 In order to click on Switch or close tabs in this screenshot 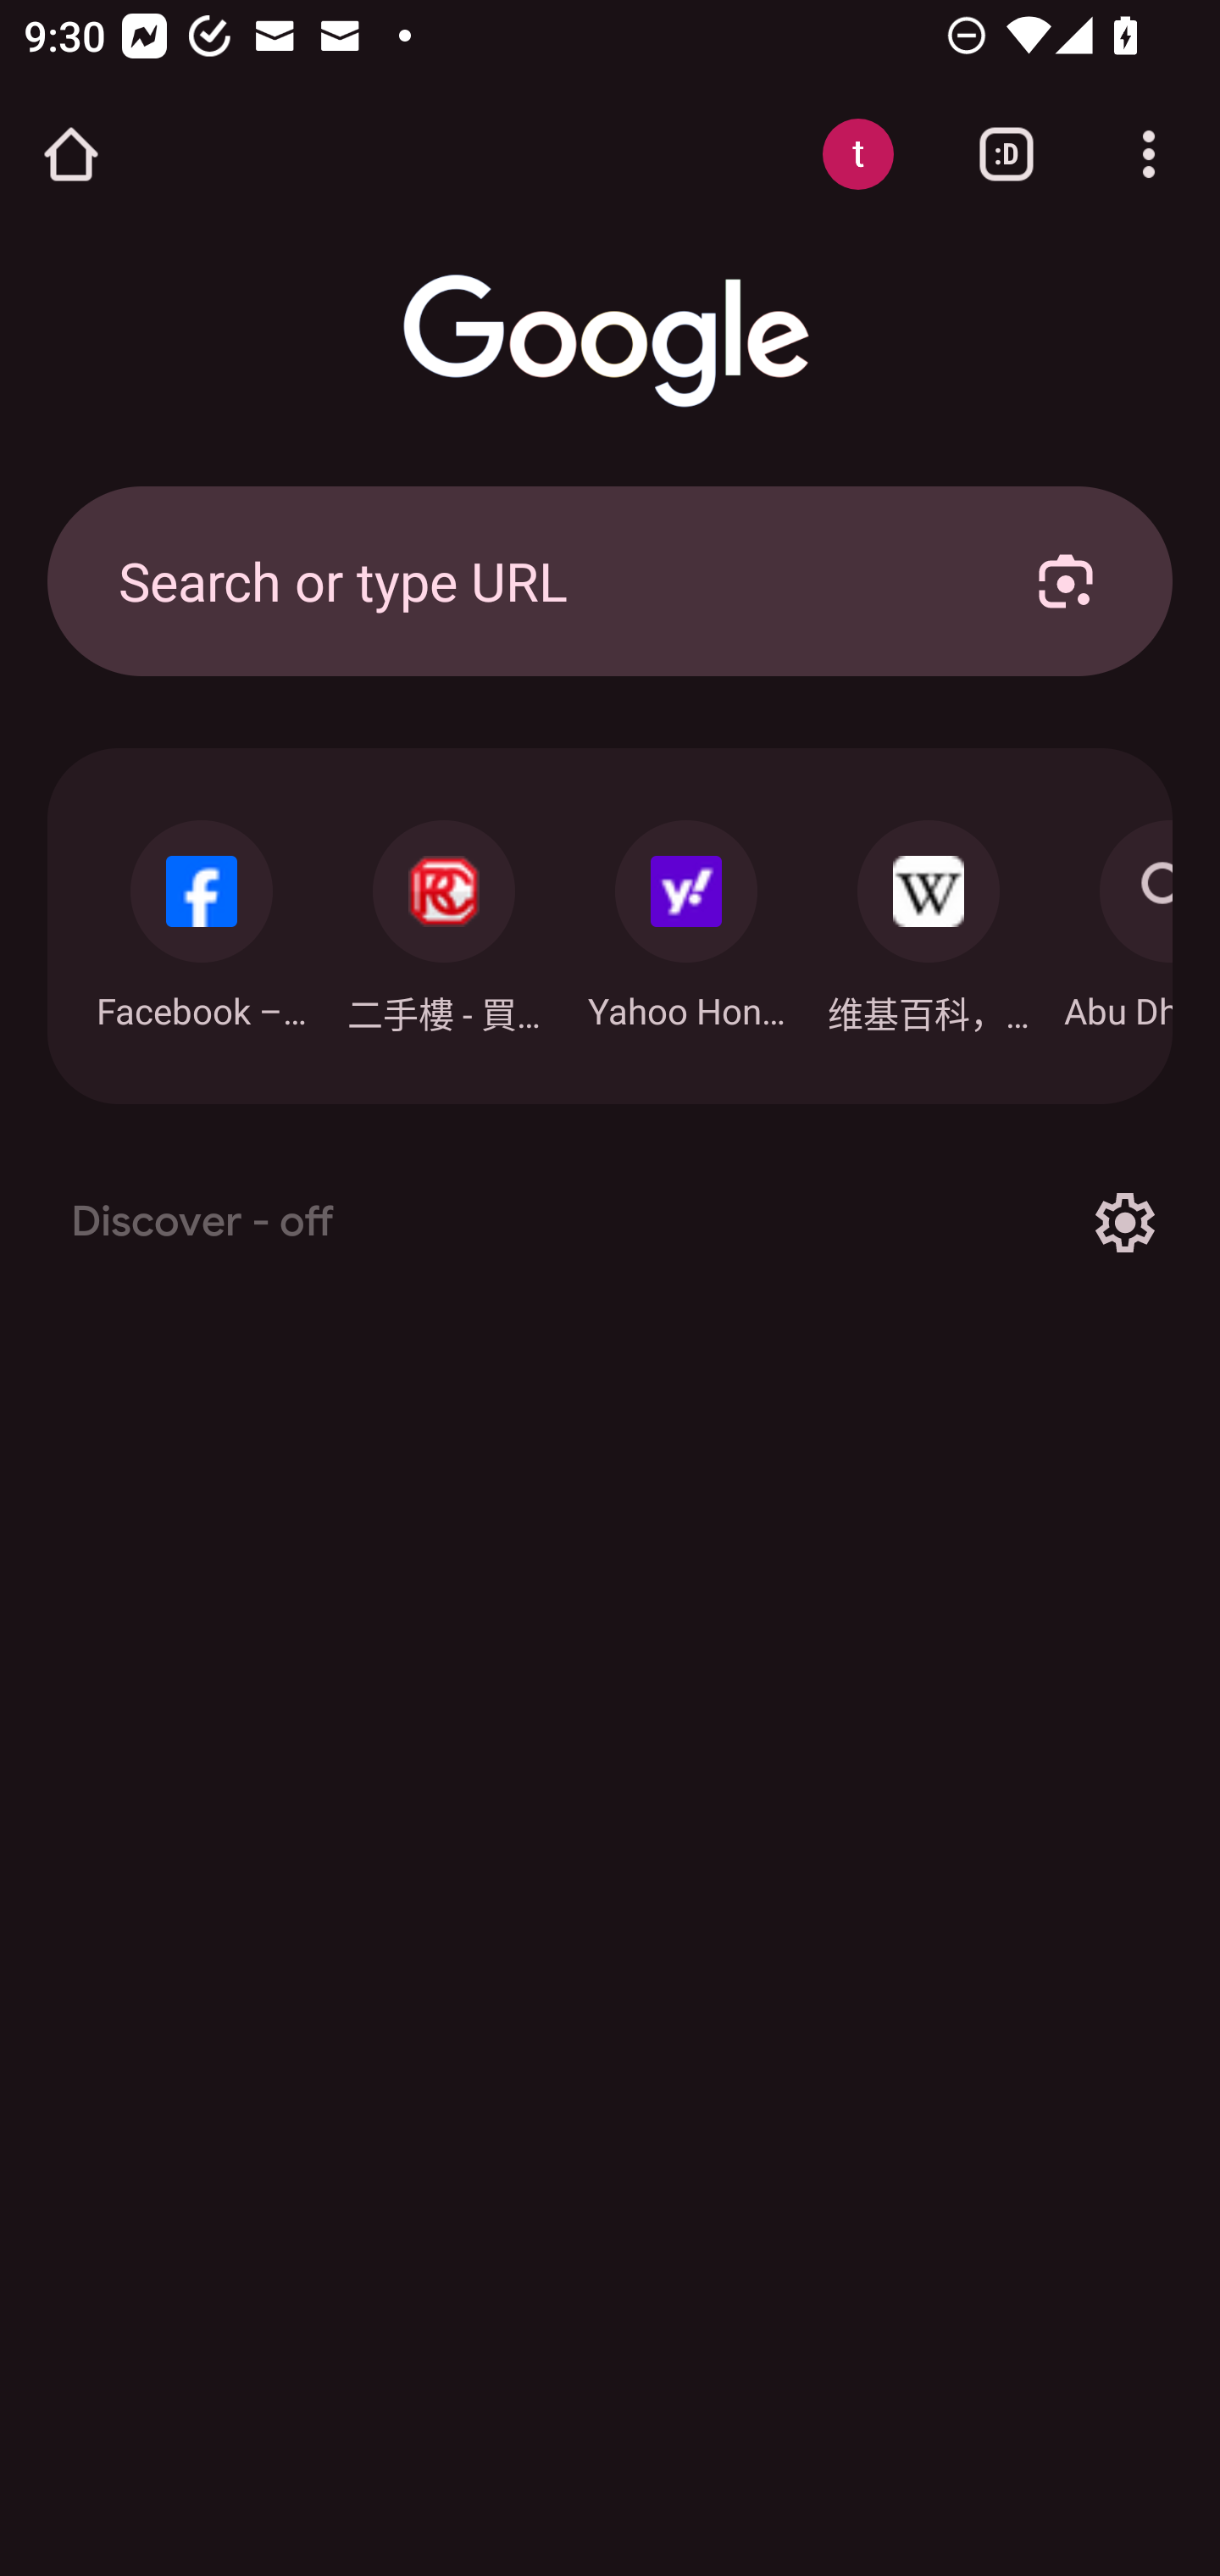, I will do `click(1006, 154)`.